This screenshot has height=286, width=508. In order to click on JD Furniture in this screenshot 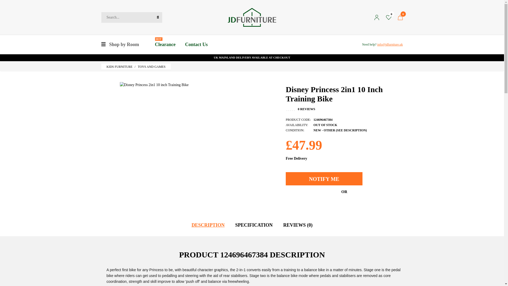, I will do `click(252, 17)`.